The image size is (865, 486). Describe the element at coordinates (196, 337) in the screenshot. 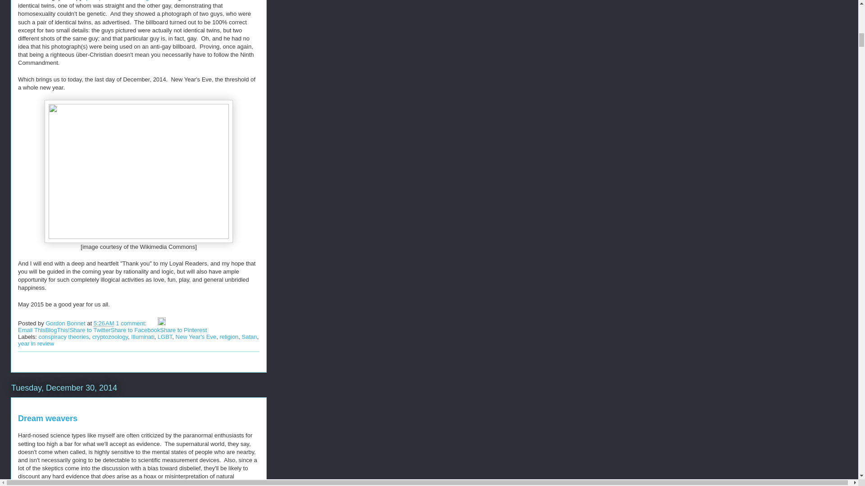

I see `New Year's Eve` at that location.